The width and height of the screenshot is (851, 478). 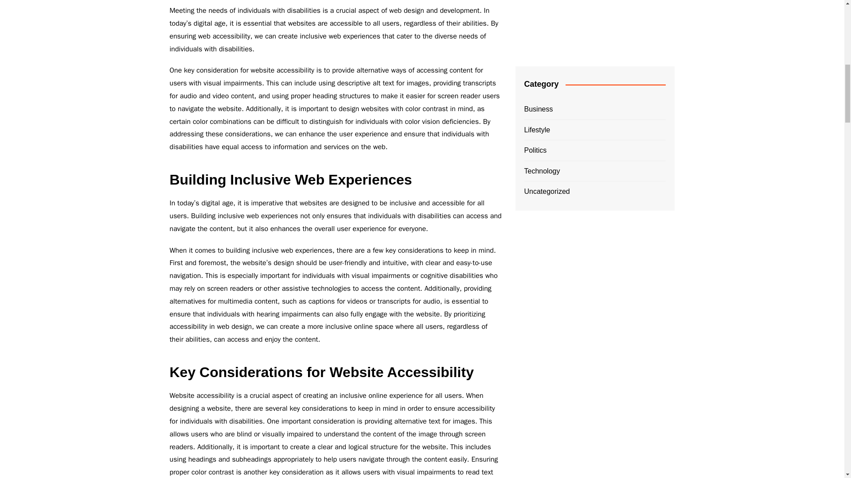 What do you see at coordinates (542, 171) in the screenshot?
I see `Technology` at bounding box center [542, 171].